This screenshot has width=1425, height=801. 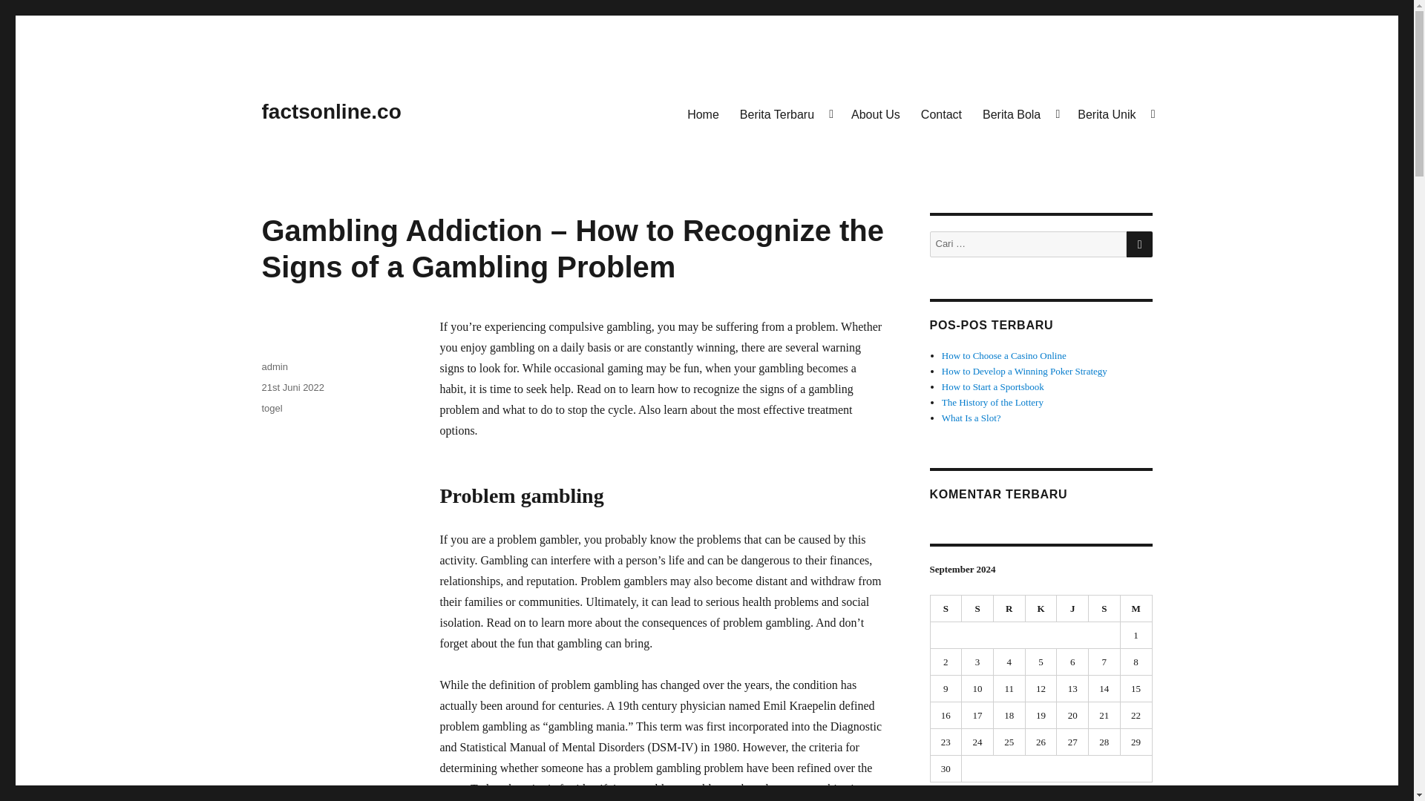 I want to click on 21st Juni 2022, so click(x=292, y=387).